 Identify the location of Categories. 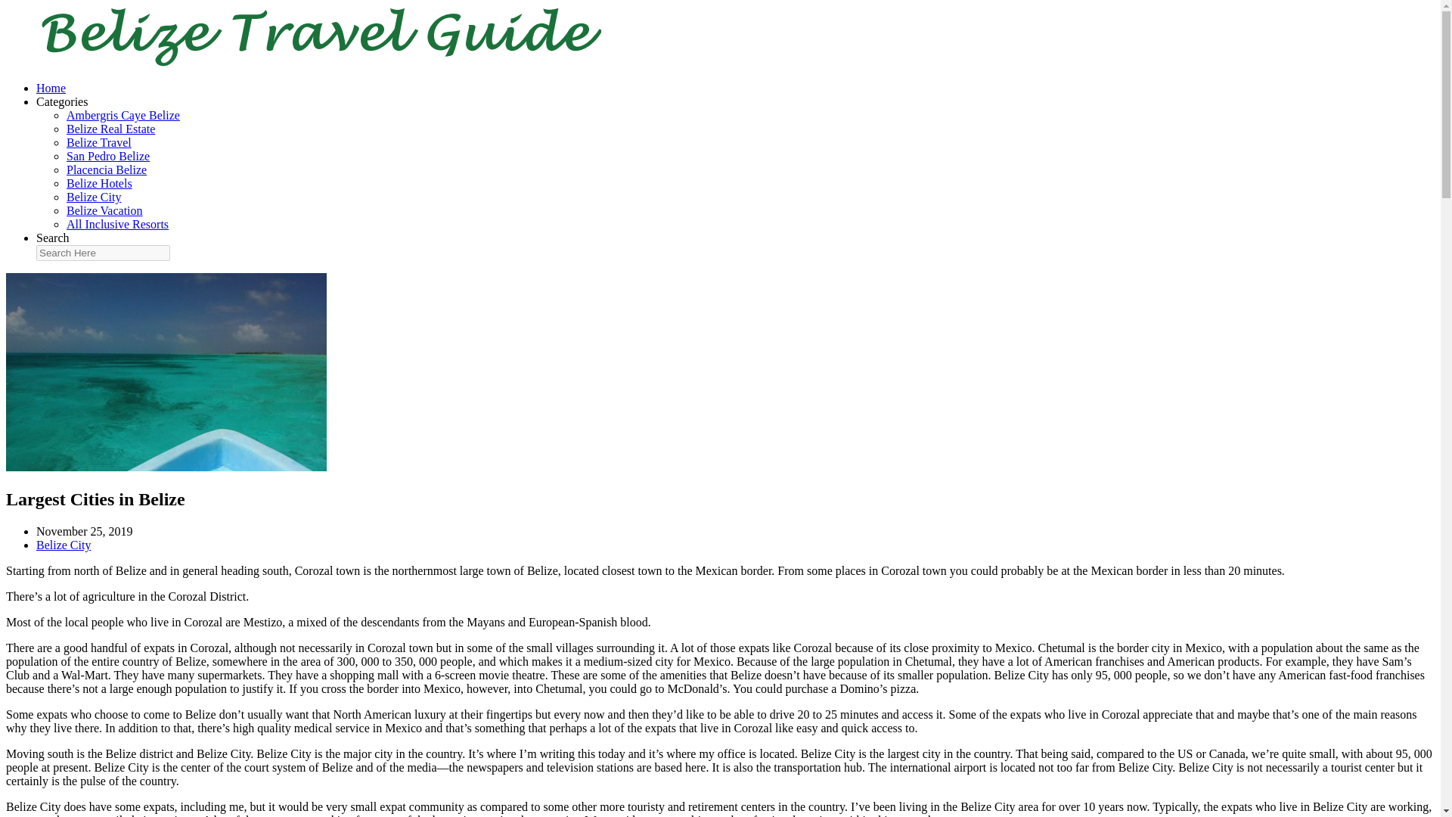
(62, 101).